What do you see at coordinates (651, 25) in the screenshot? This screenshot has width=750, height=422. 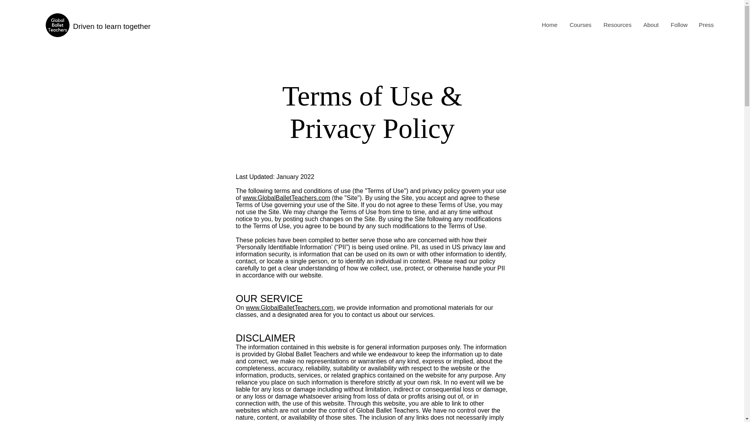 I see `About` at bounding box center [651, 25].